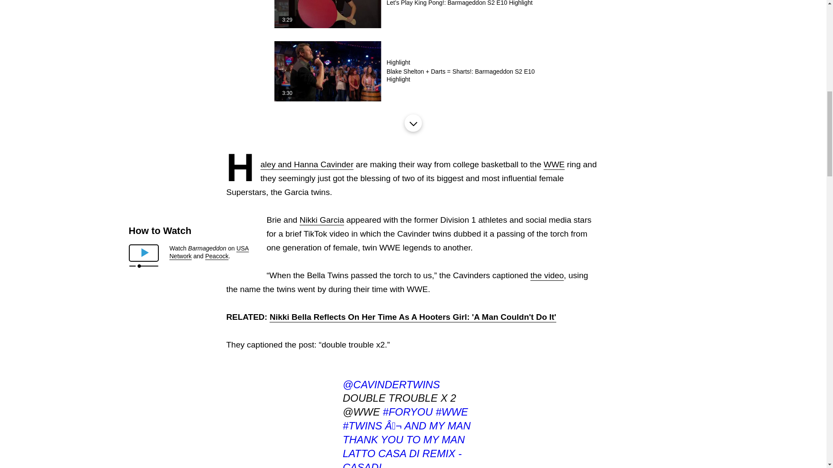 This screenshot has height=468, width=833. Describe the element at coordinates (322, 220) in the screenshot. I see `Nikki Garcia` at that location.